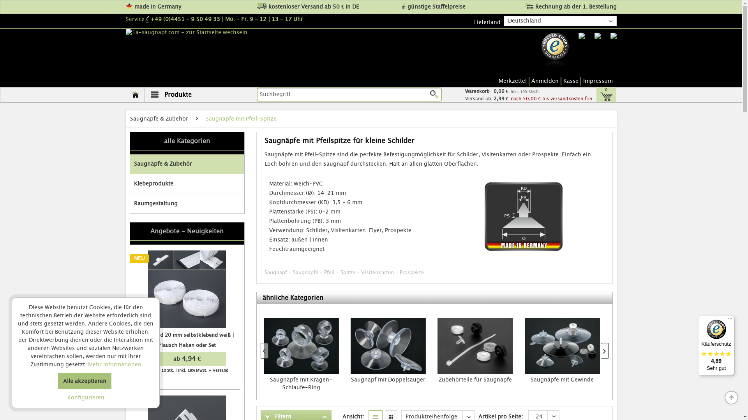 The image size is (748, 420). Describe the element at coordinates (563, 384) in the screenshot. I see `Saugnapf mit Doppelsauger` at that location.